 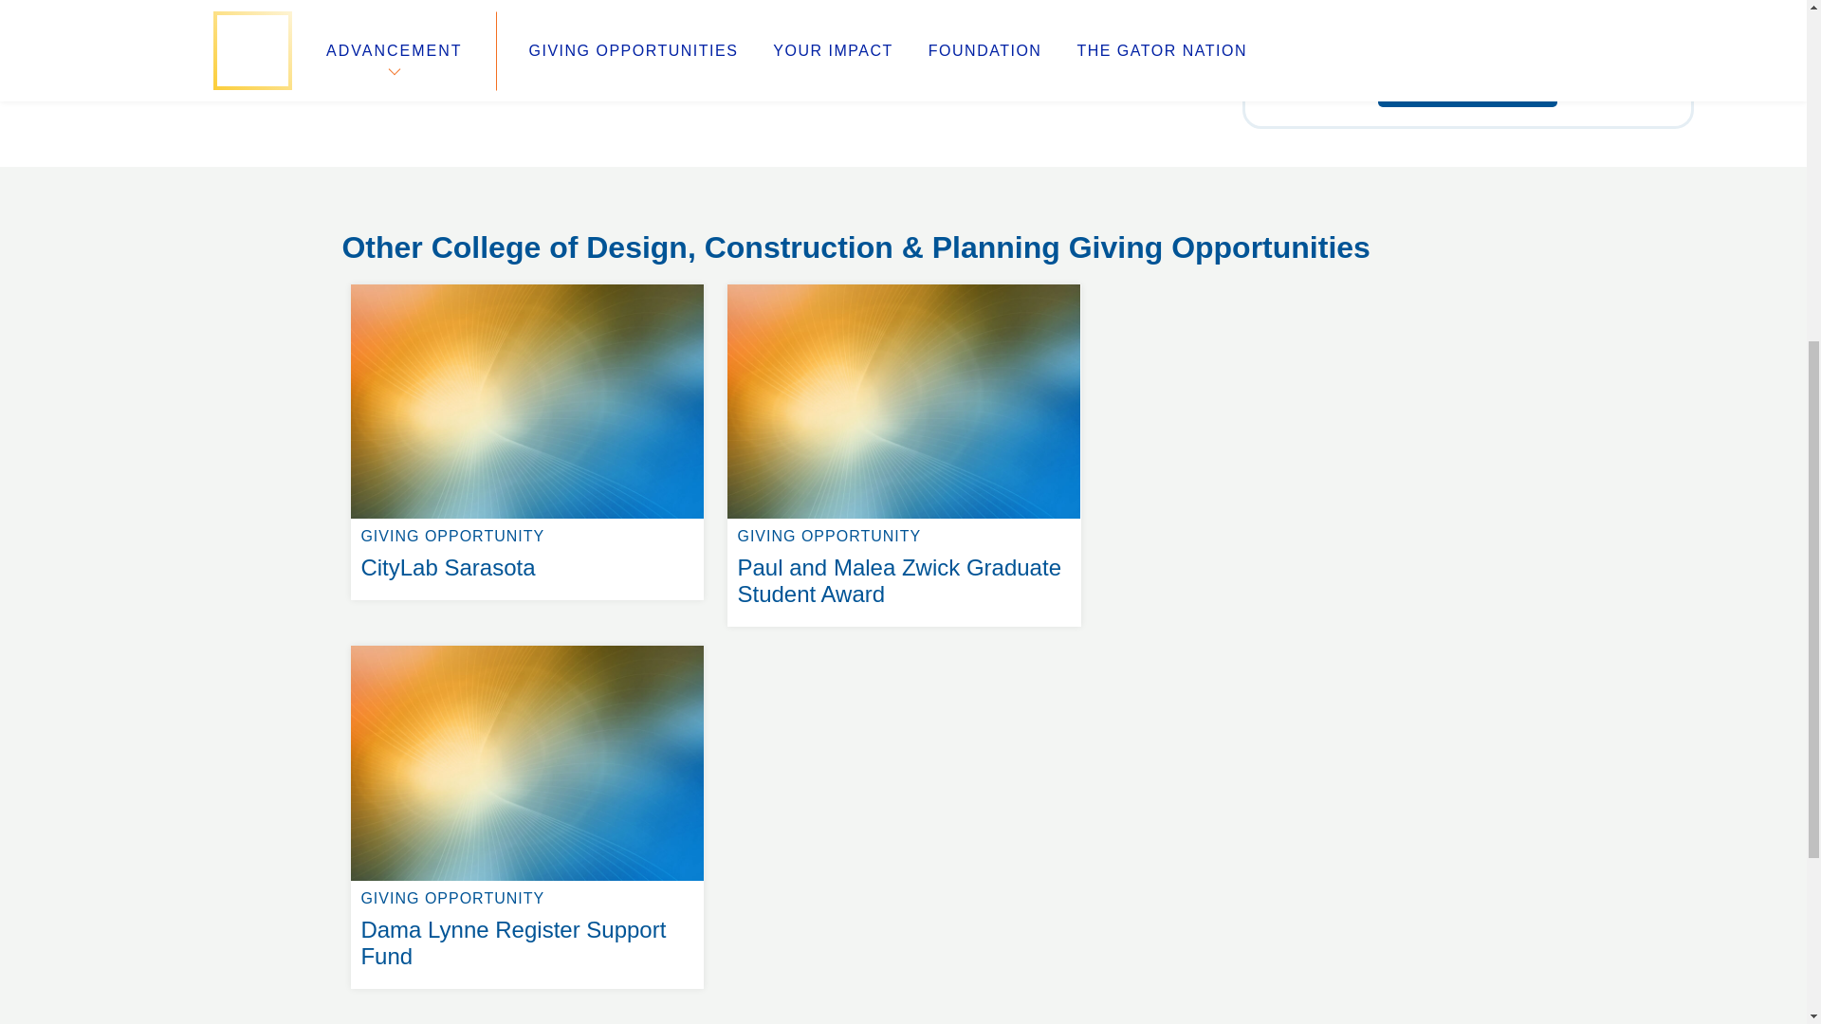 I want to click on Privacy Policy, so click(x=681, y=231).